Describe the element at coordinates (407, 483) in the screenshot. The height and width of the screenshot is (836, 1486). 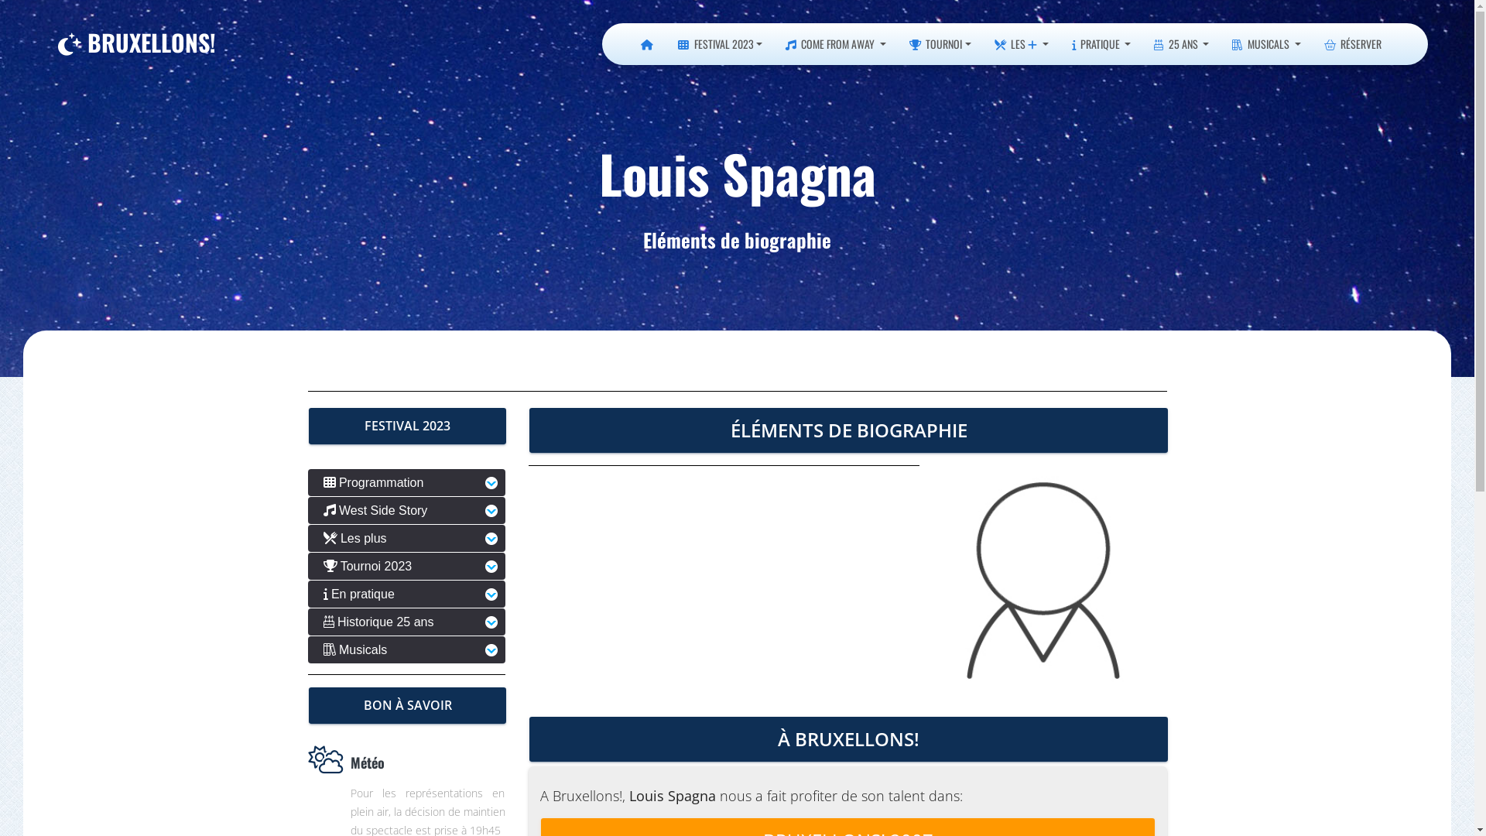
I see `Programmation` at that location.